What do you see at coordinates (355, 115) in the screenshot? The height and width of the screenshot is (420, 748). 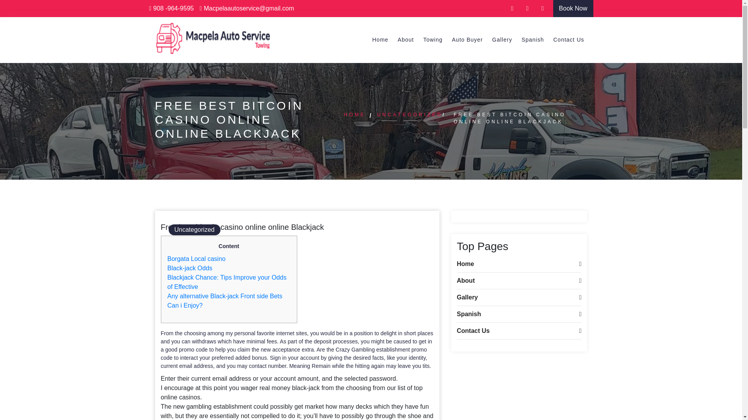 I see `HOME` at bounding box center [355, 115].